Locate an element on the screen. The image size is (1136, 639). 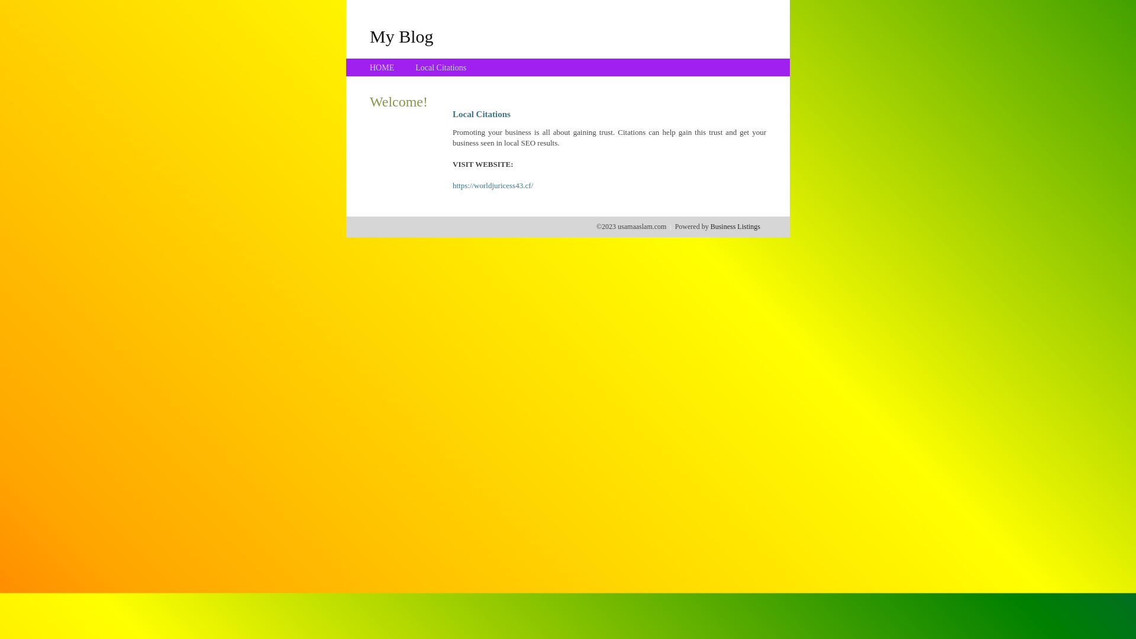
My Blog is located at coordinates (402, 36).